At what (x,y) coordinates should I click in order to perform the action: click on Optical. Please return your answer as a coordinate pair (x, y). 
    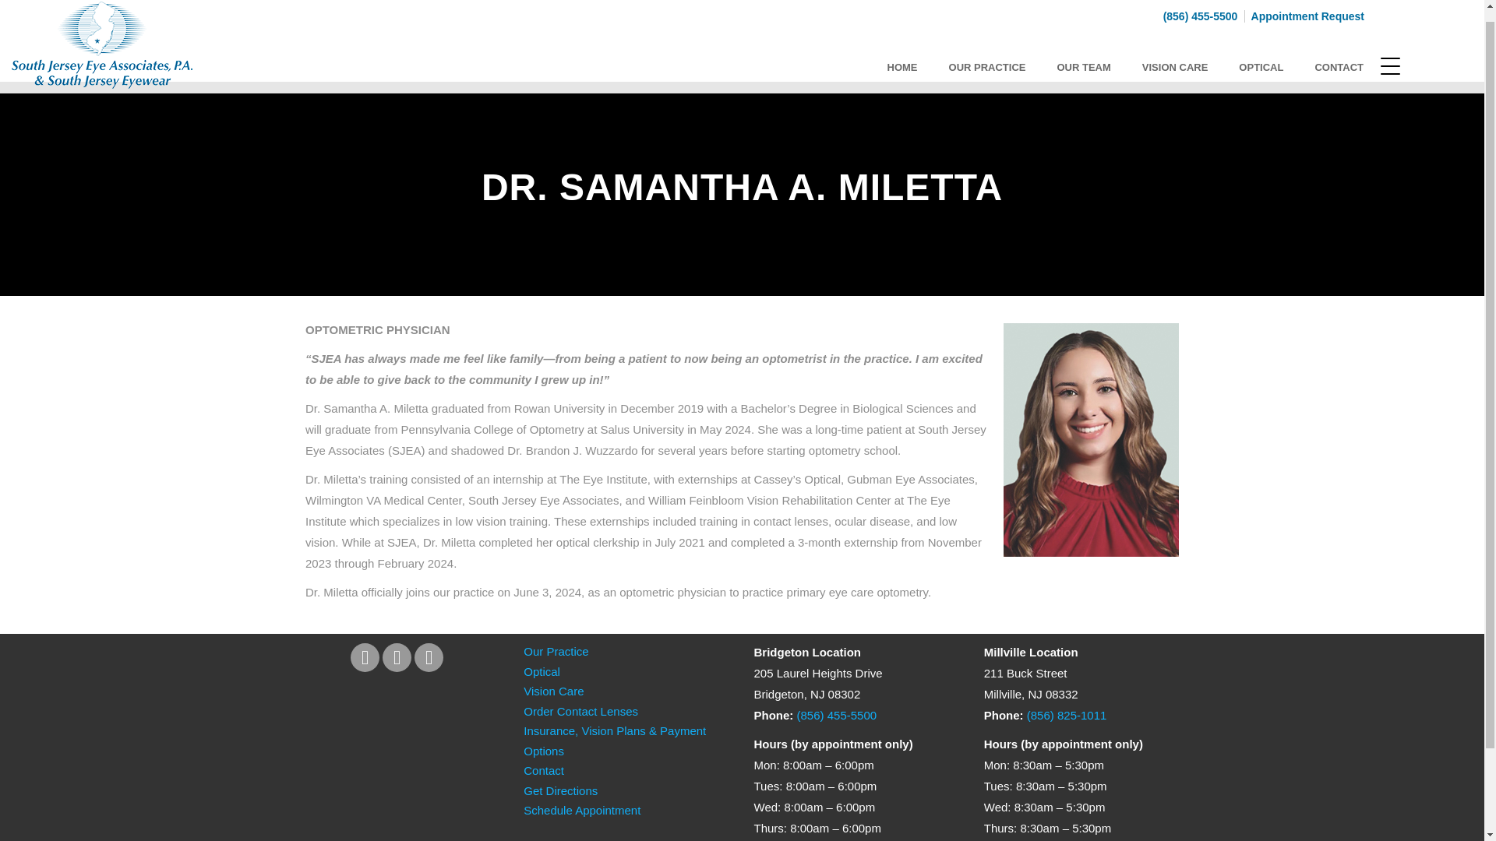
    Looking at the image, I should click on (542, 671).